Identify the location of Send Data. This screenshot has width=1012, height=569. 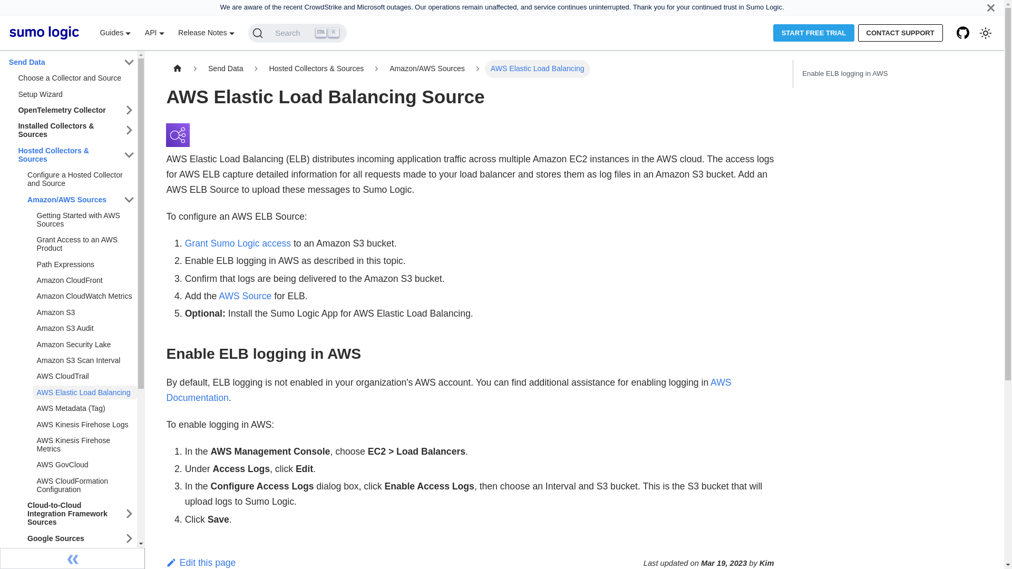
(63, 62).